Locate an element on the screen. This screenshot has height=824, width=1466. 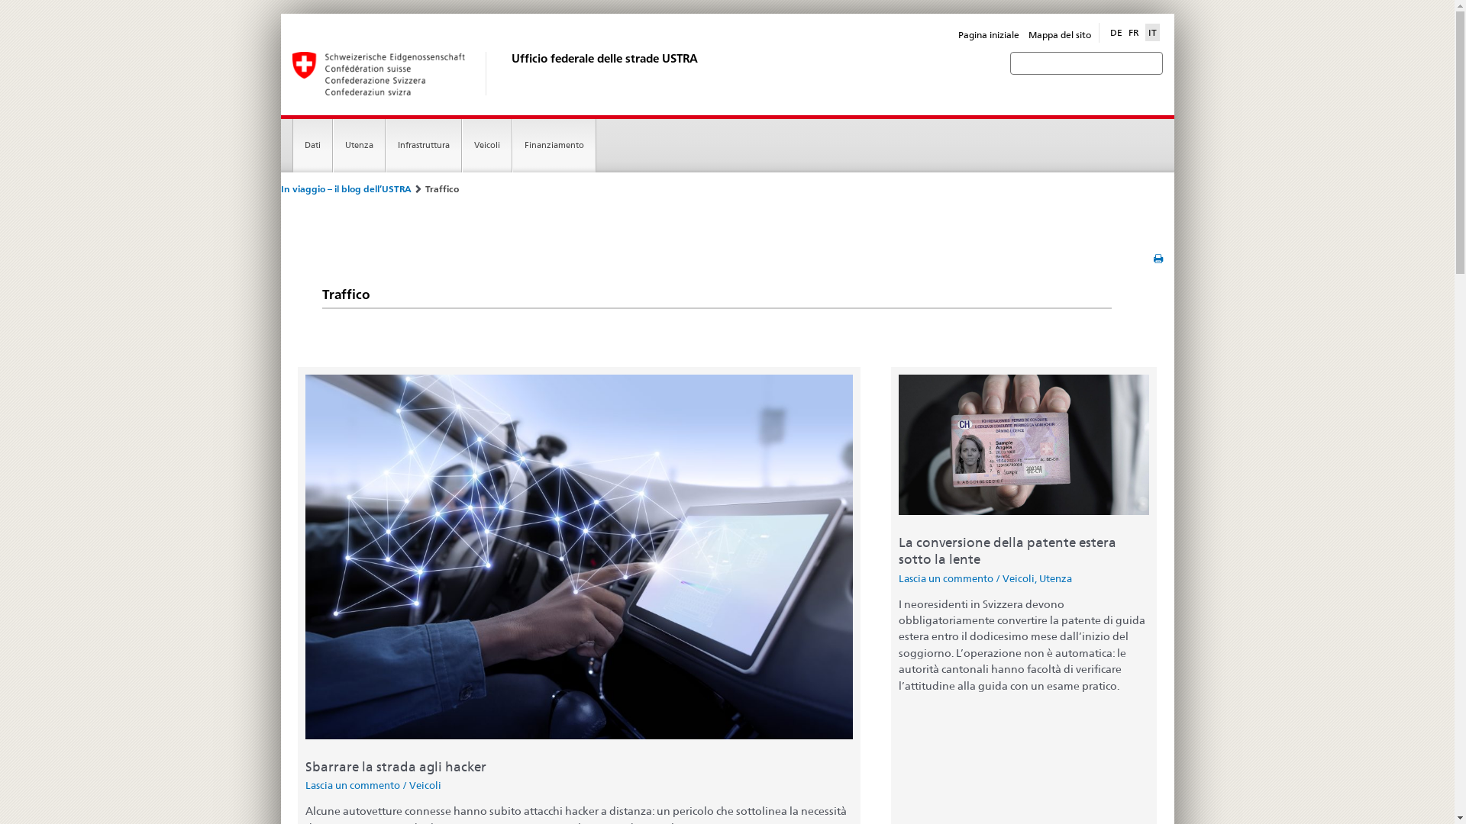
Veicoli is located at coordinates (1019, 578).